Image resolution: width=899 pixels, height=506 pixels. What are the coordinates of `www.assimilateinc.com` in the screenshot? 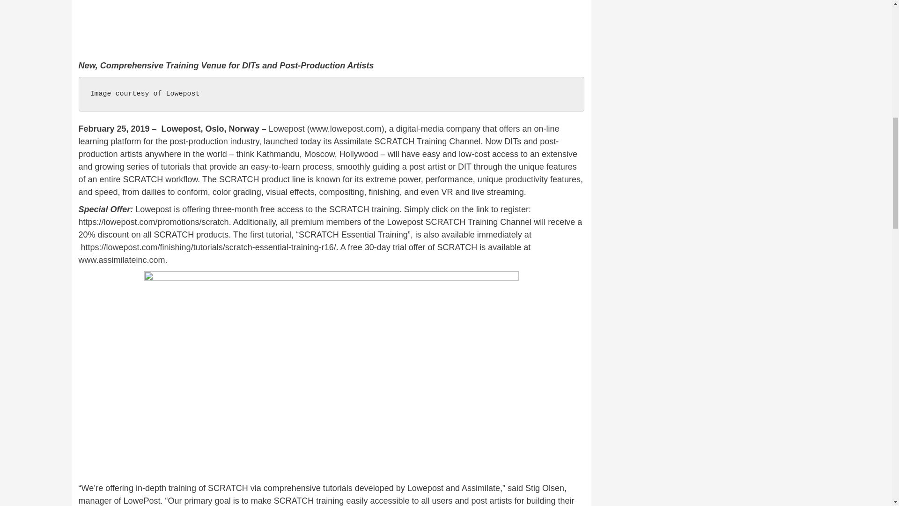 It's located at (122, 260).